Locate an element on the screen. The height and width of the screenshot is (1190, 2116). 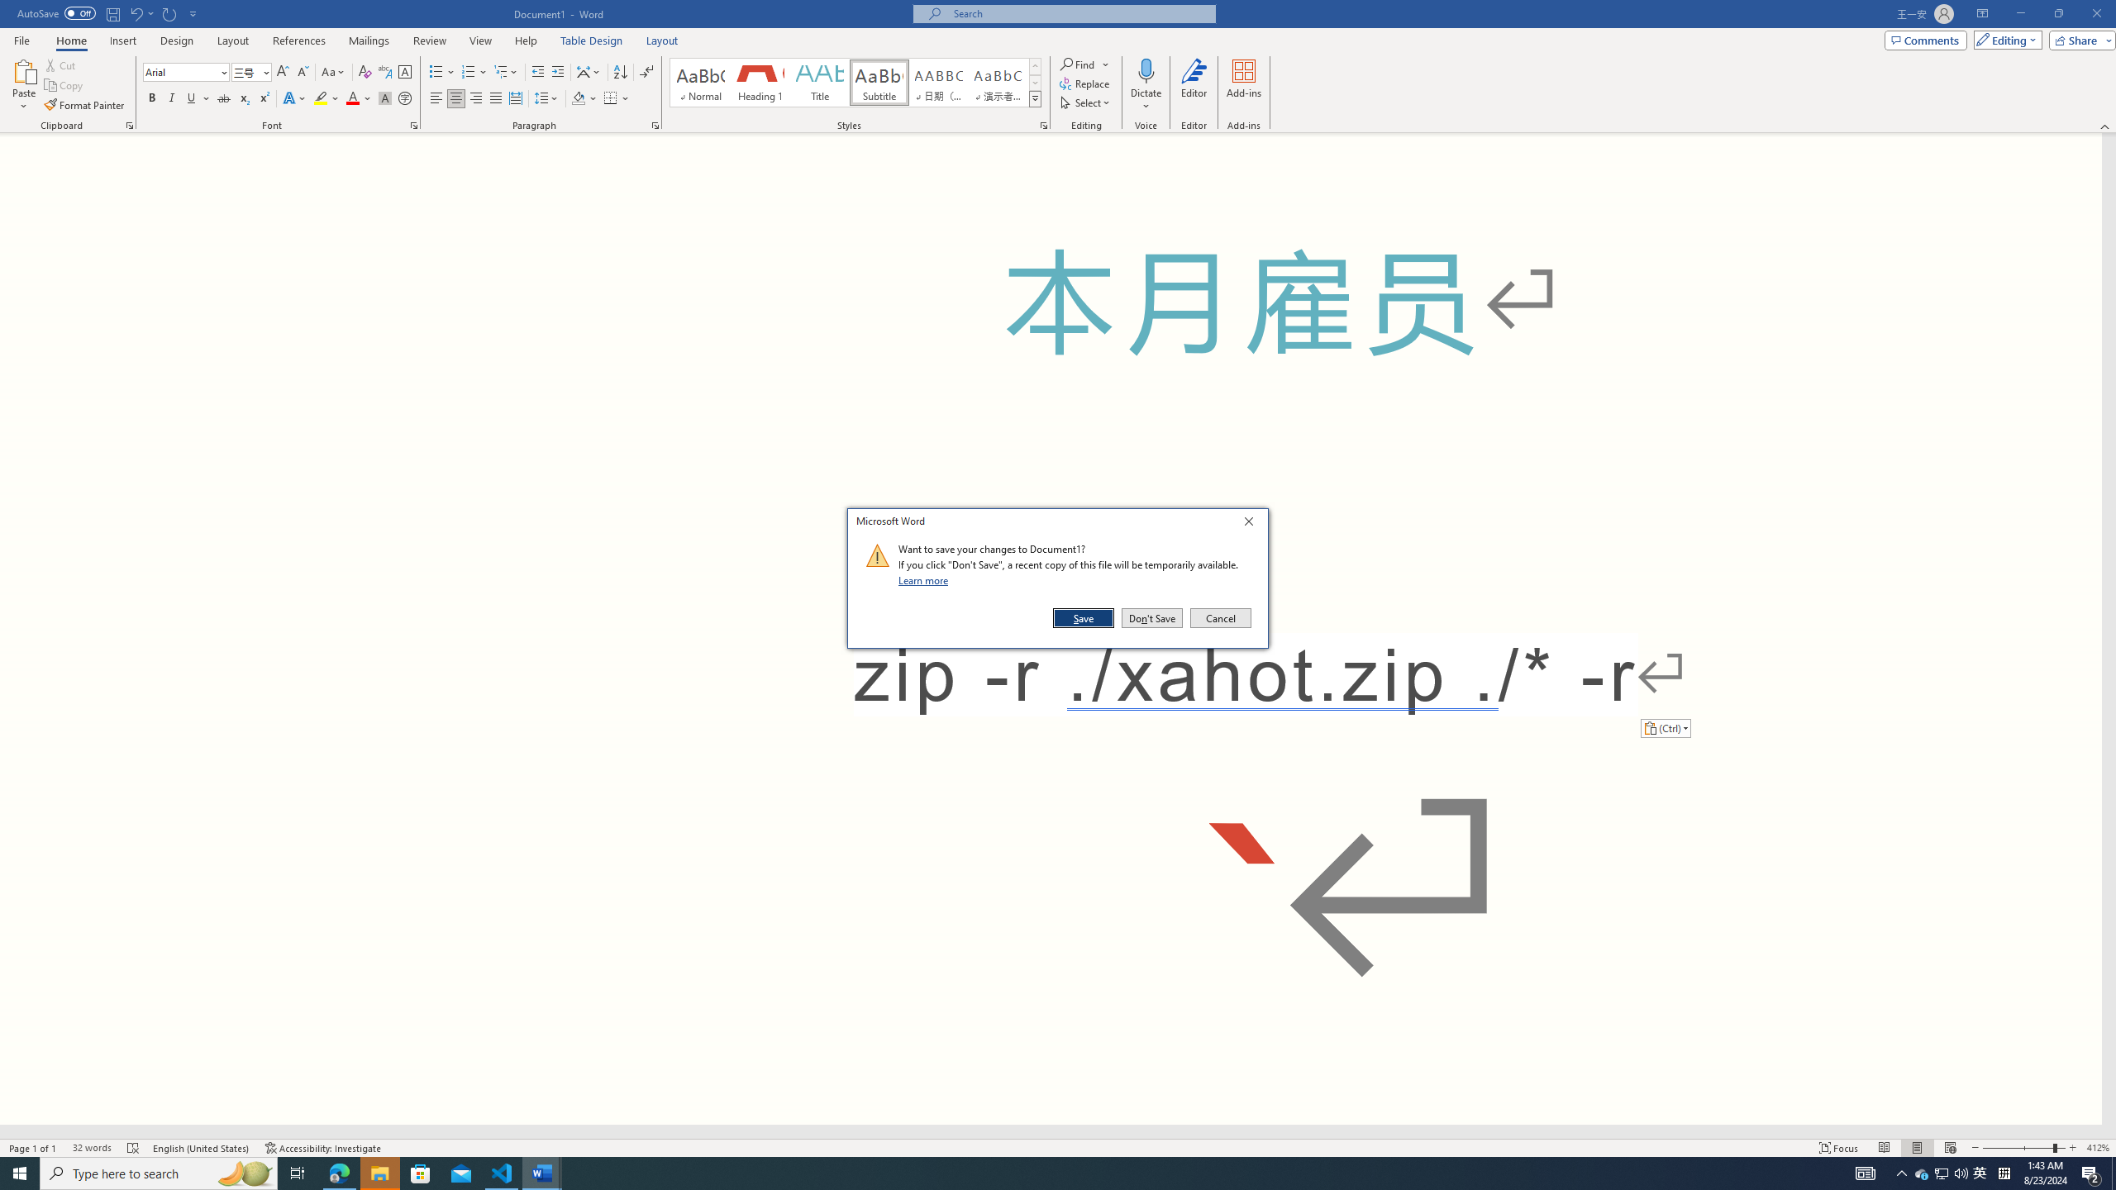
Microsoft Edge - 1 running window is located at coordinates (339, 1173).